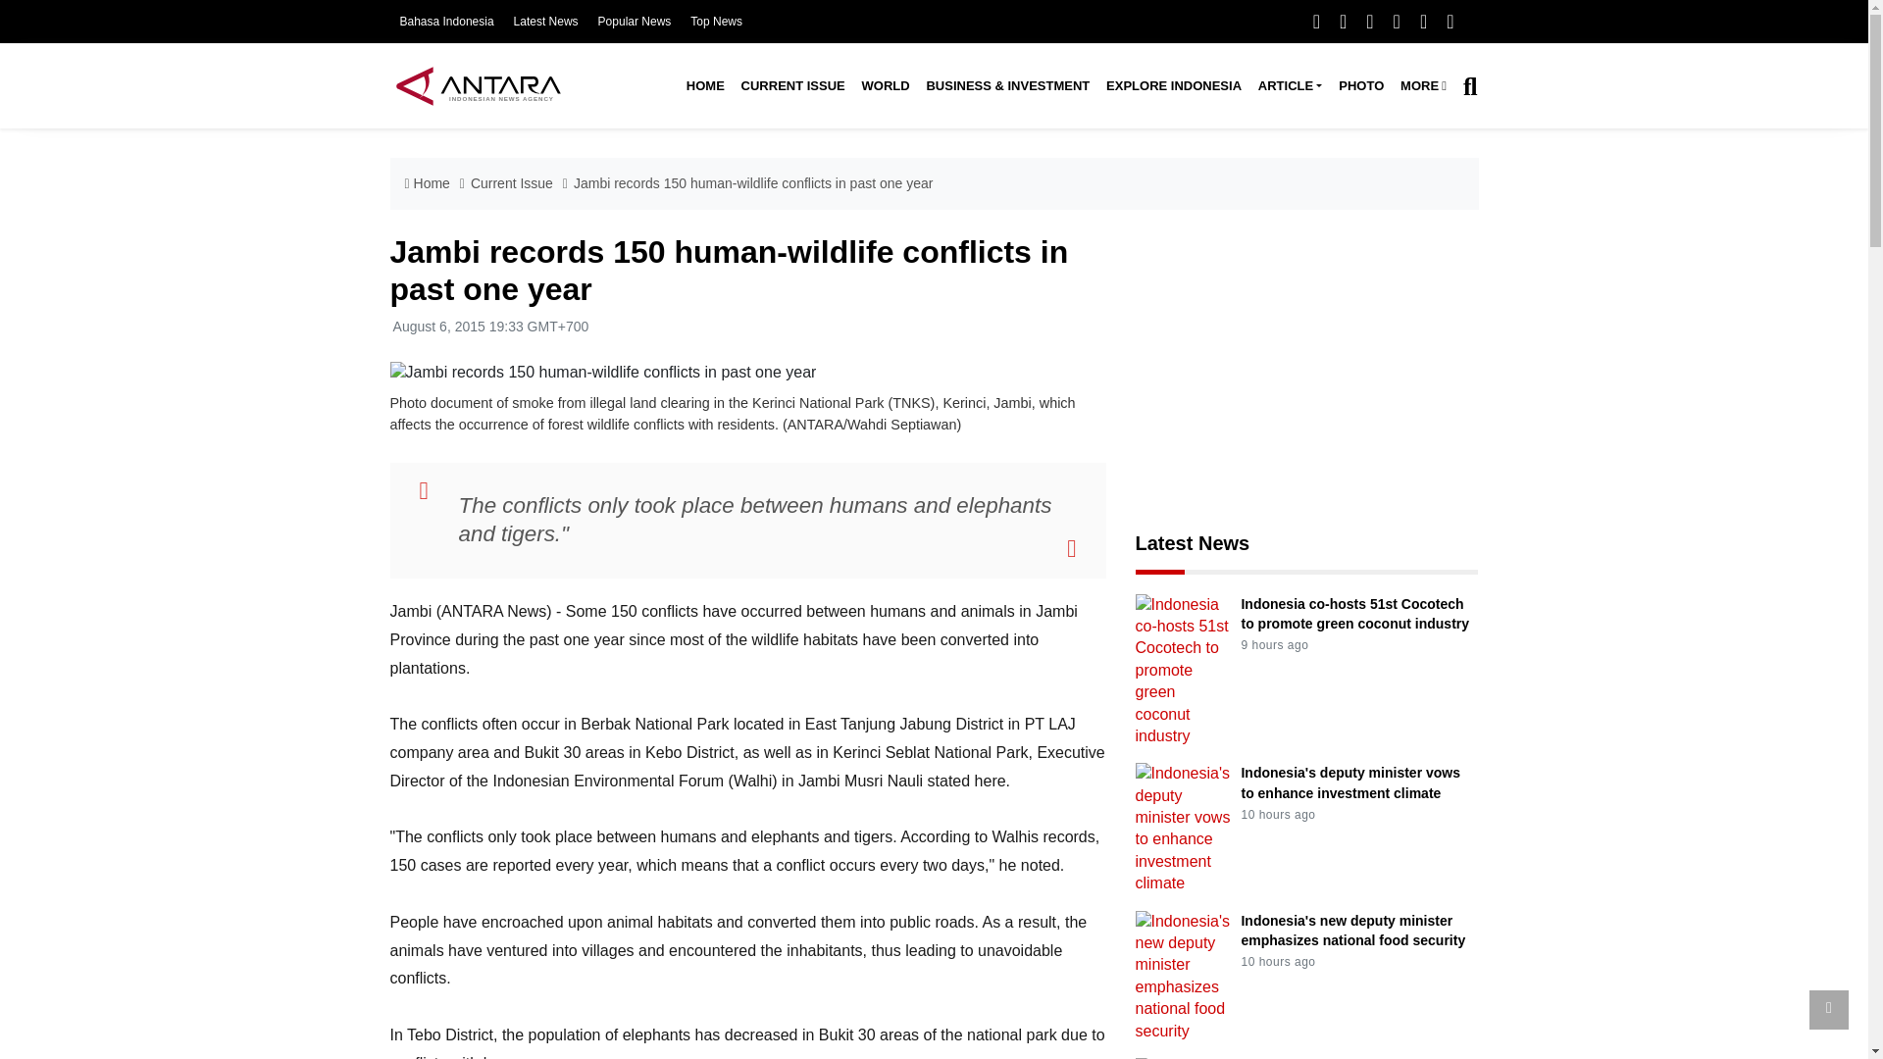  Describe the element at coordinates (716, 22) in the screenshot. I see `Top News` at that location.